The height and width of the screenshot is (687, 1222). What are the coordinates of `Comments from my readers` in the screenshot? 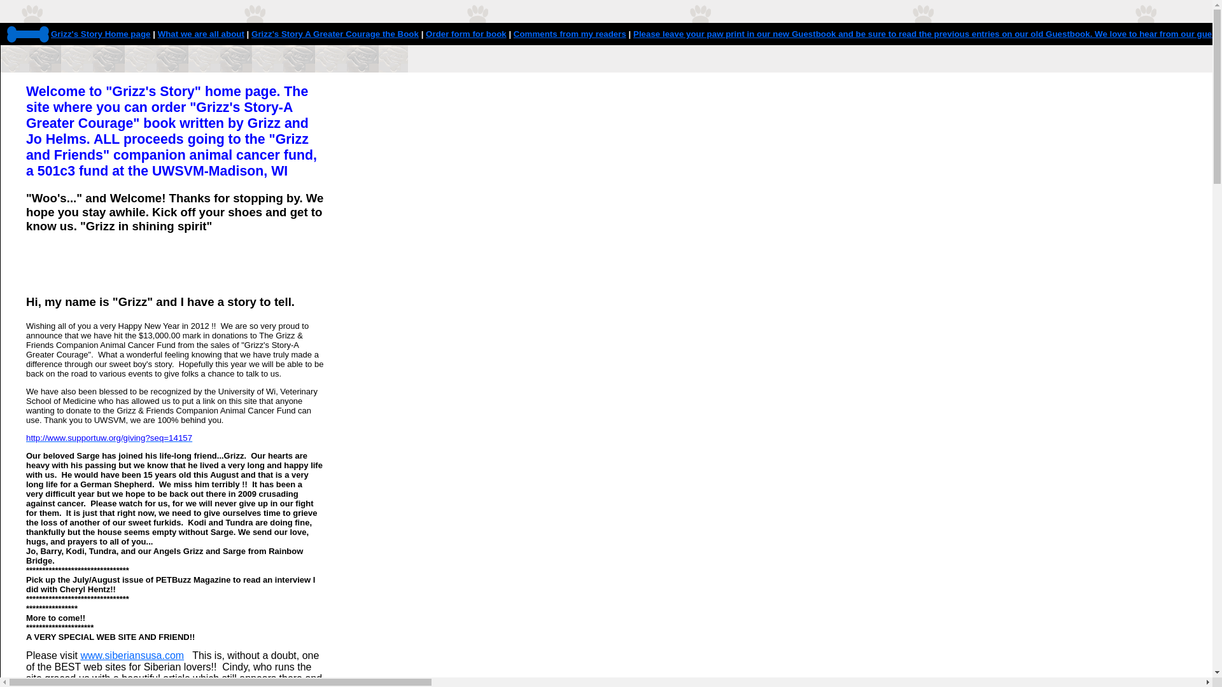 It's located at (570, 34).